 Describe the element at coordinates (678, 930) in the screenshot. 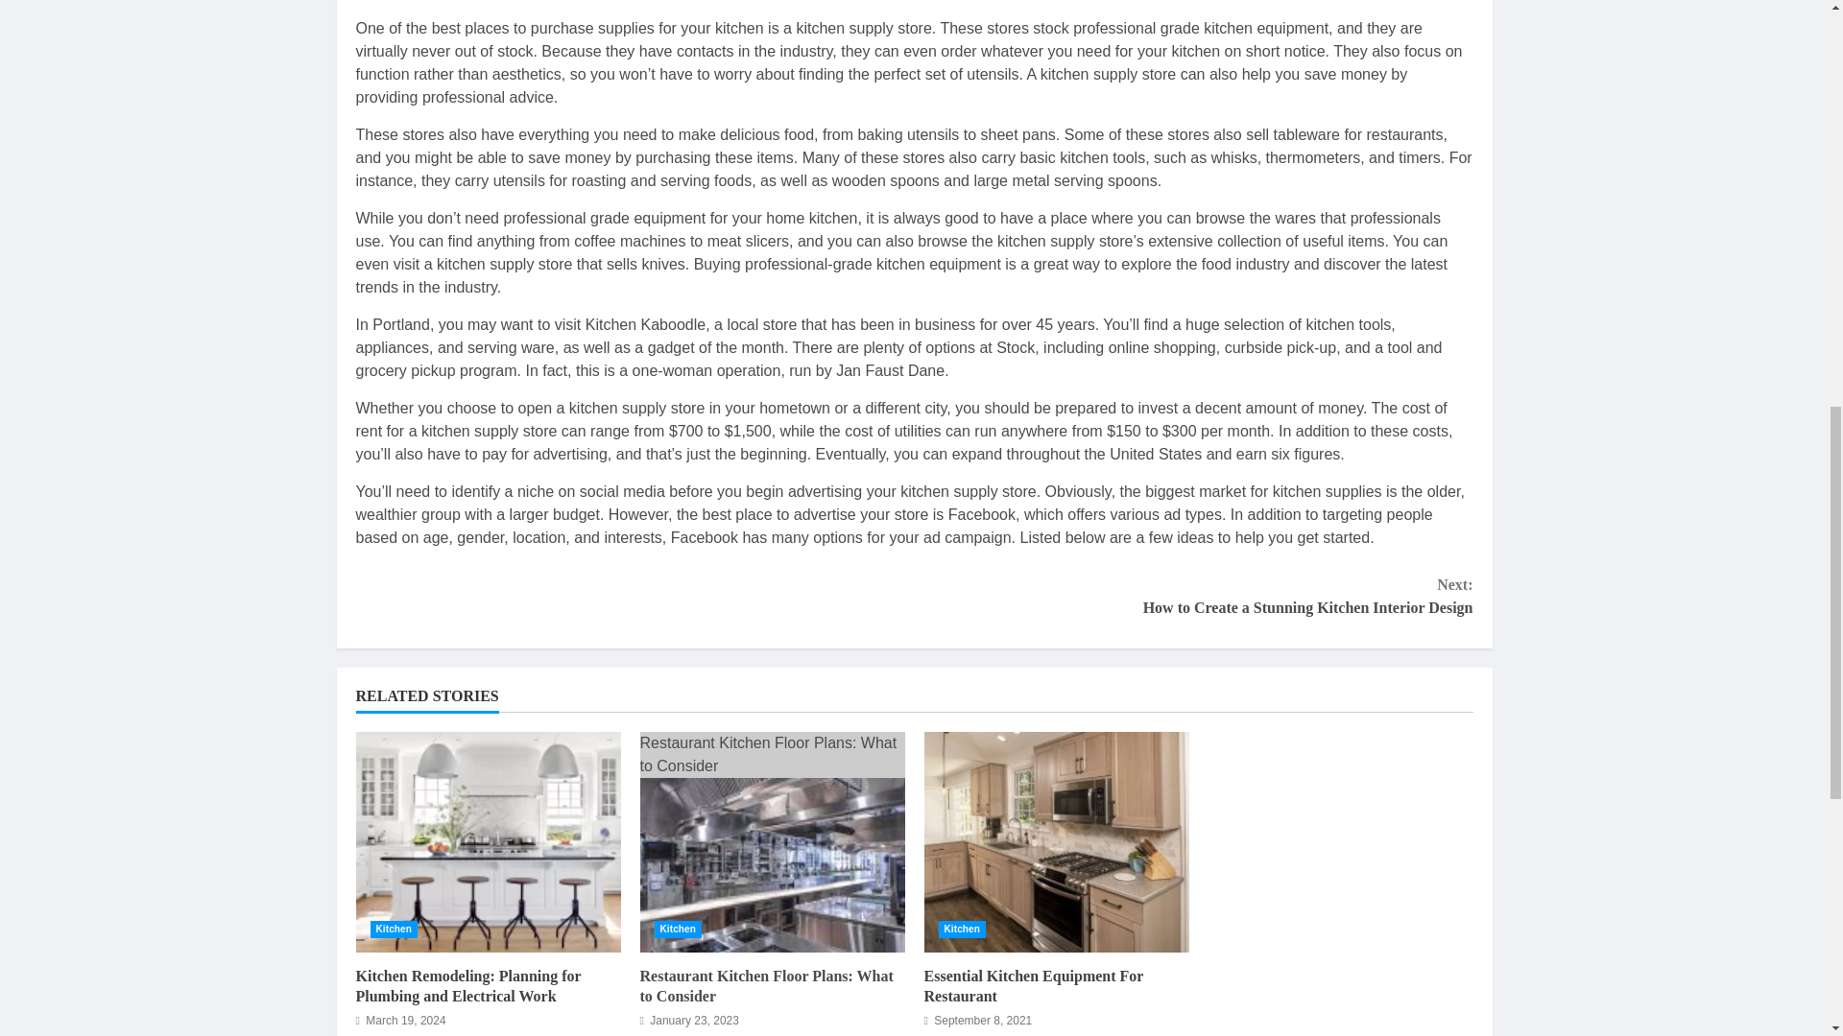

I see `Kitchen` at that location.